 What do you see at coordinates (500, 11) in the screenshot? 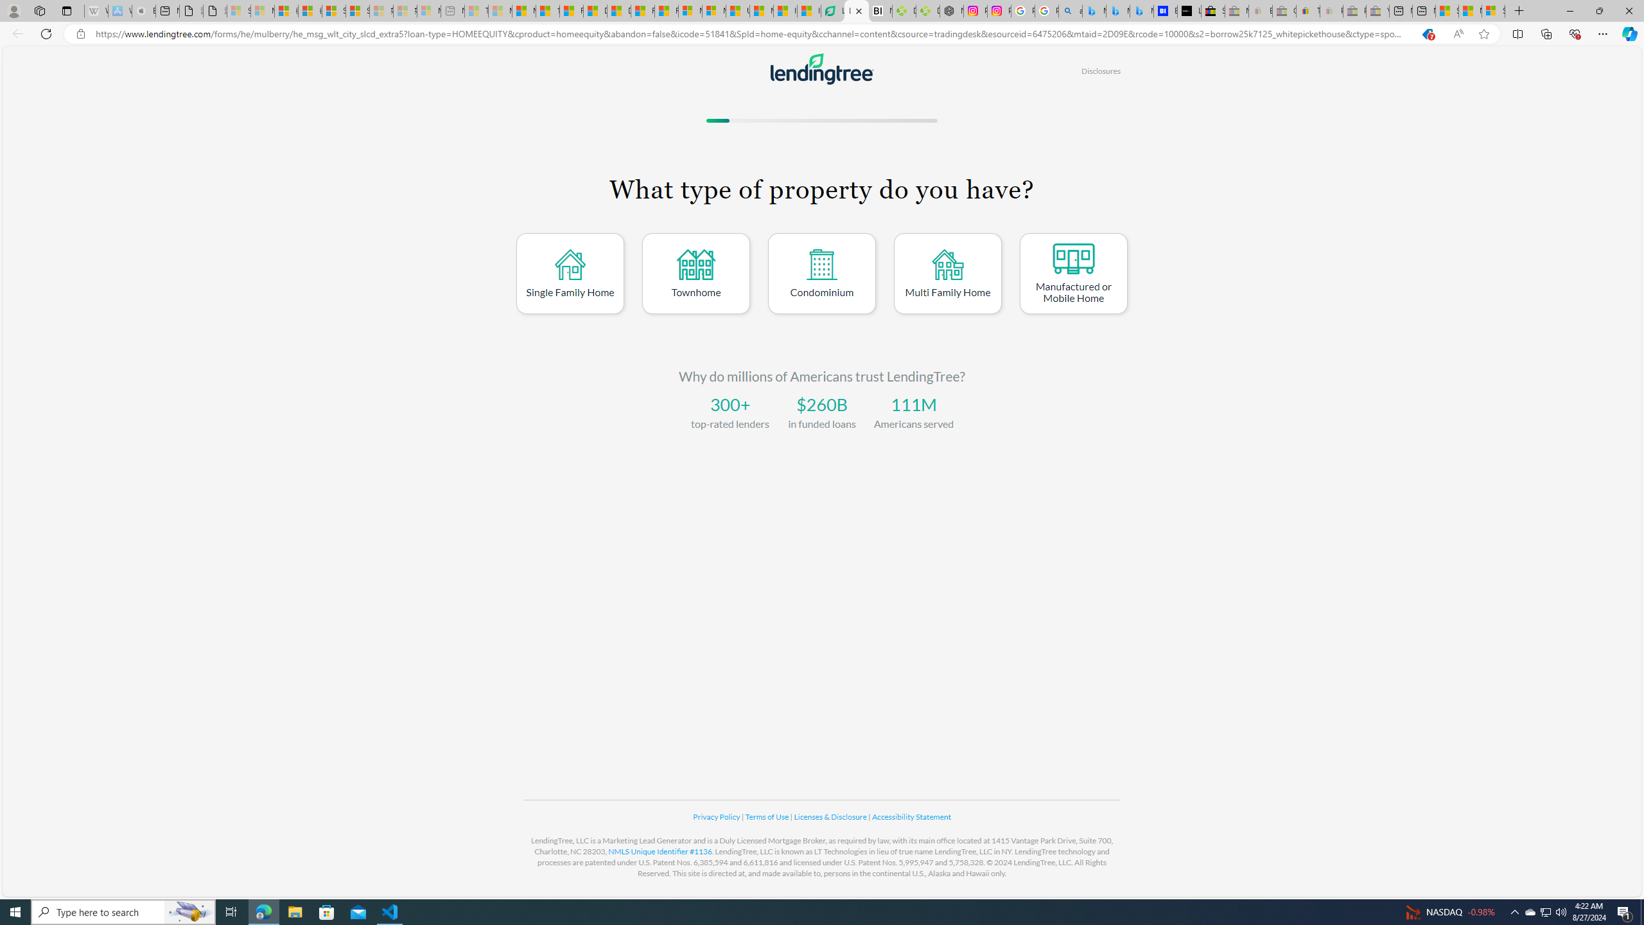
I see `Marine life - MSN - Sleeping` at bounding box center [500, 11].